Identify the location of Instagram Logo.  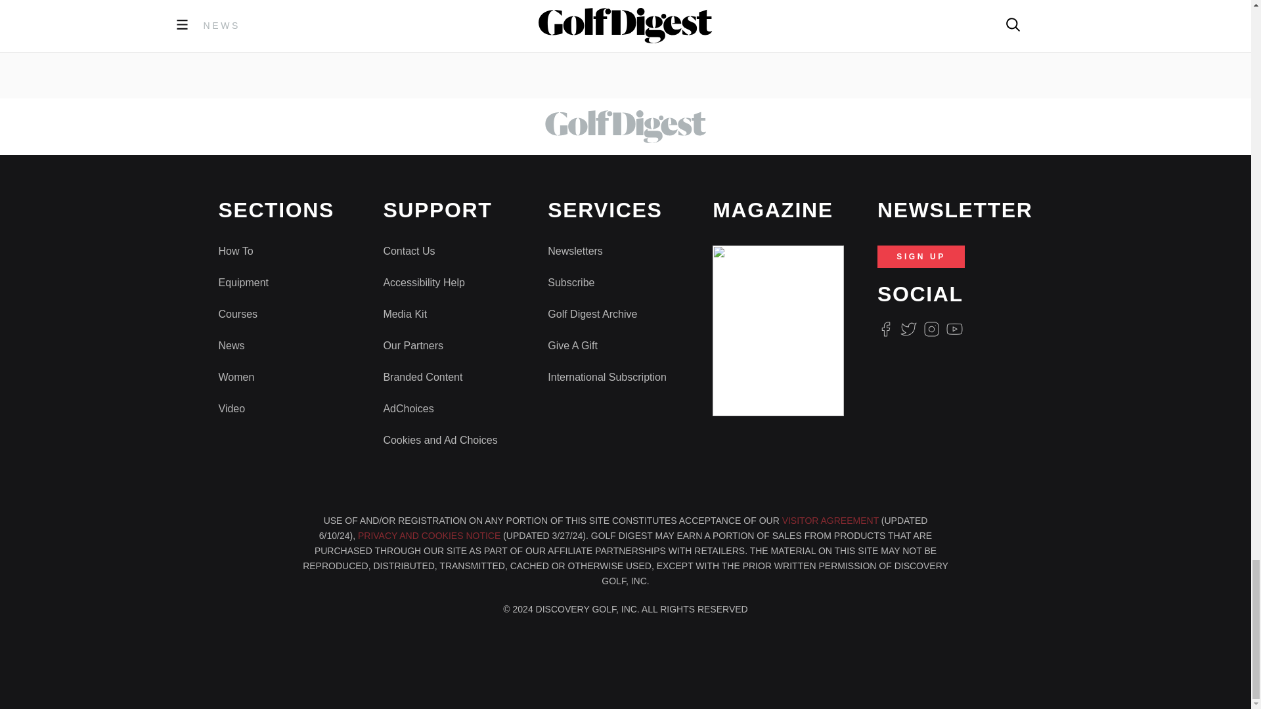
(931, 330).